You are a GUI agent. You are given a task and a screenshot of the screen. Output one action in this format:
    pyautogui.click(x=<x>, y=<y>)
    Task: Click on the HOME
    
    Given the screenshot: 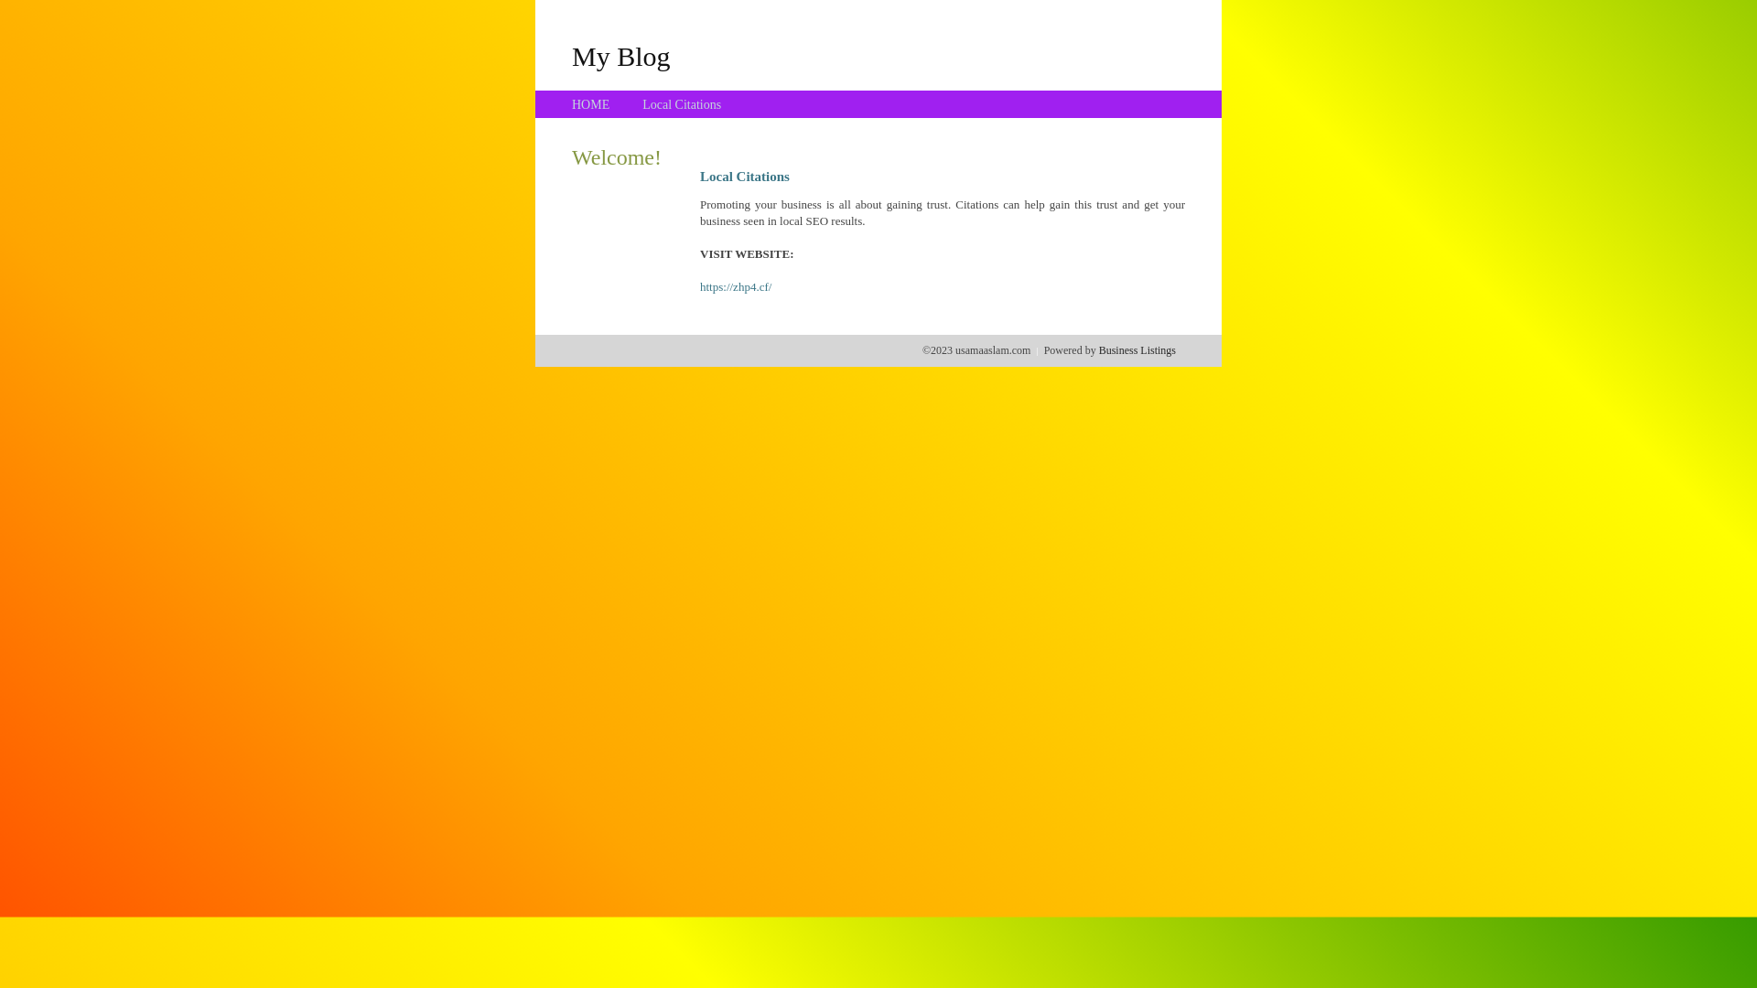 What is the action you would take?
    pyautogui.click(x=591, y=104)
    